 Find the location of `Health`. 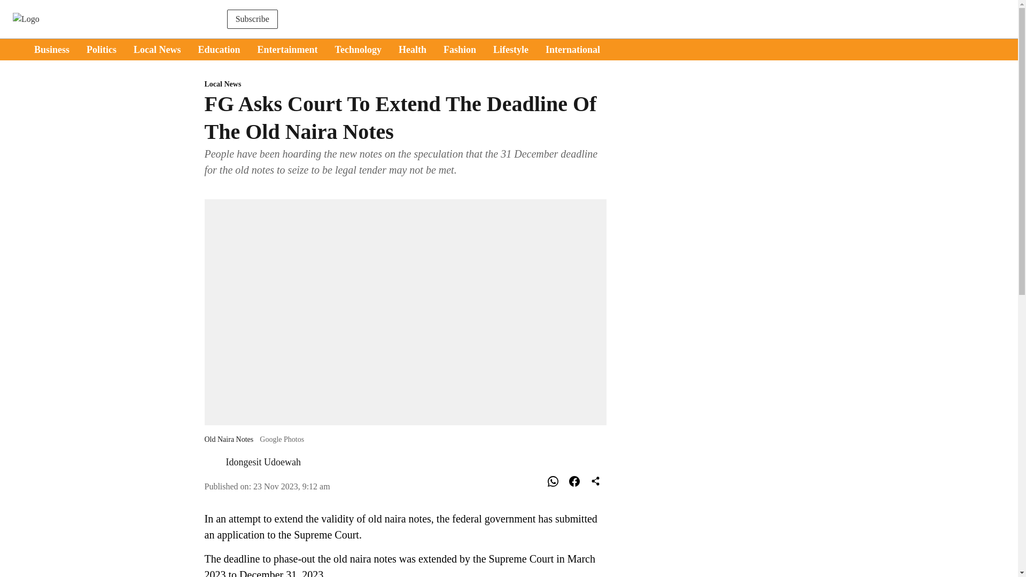

Health is located at coordinates (413, 49).